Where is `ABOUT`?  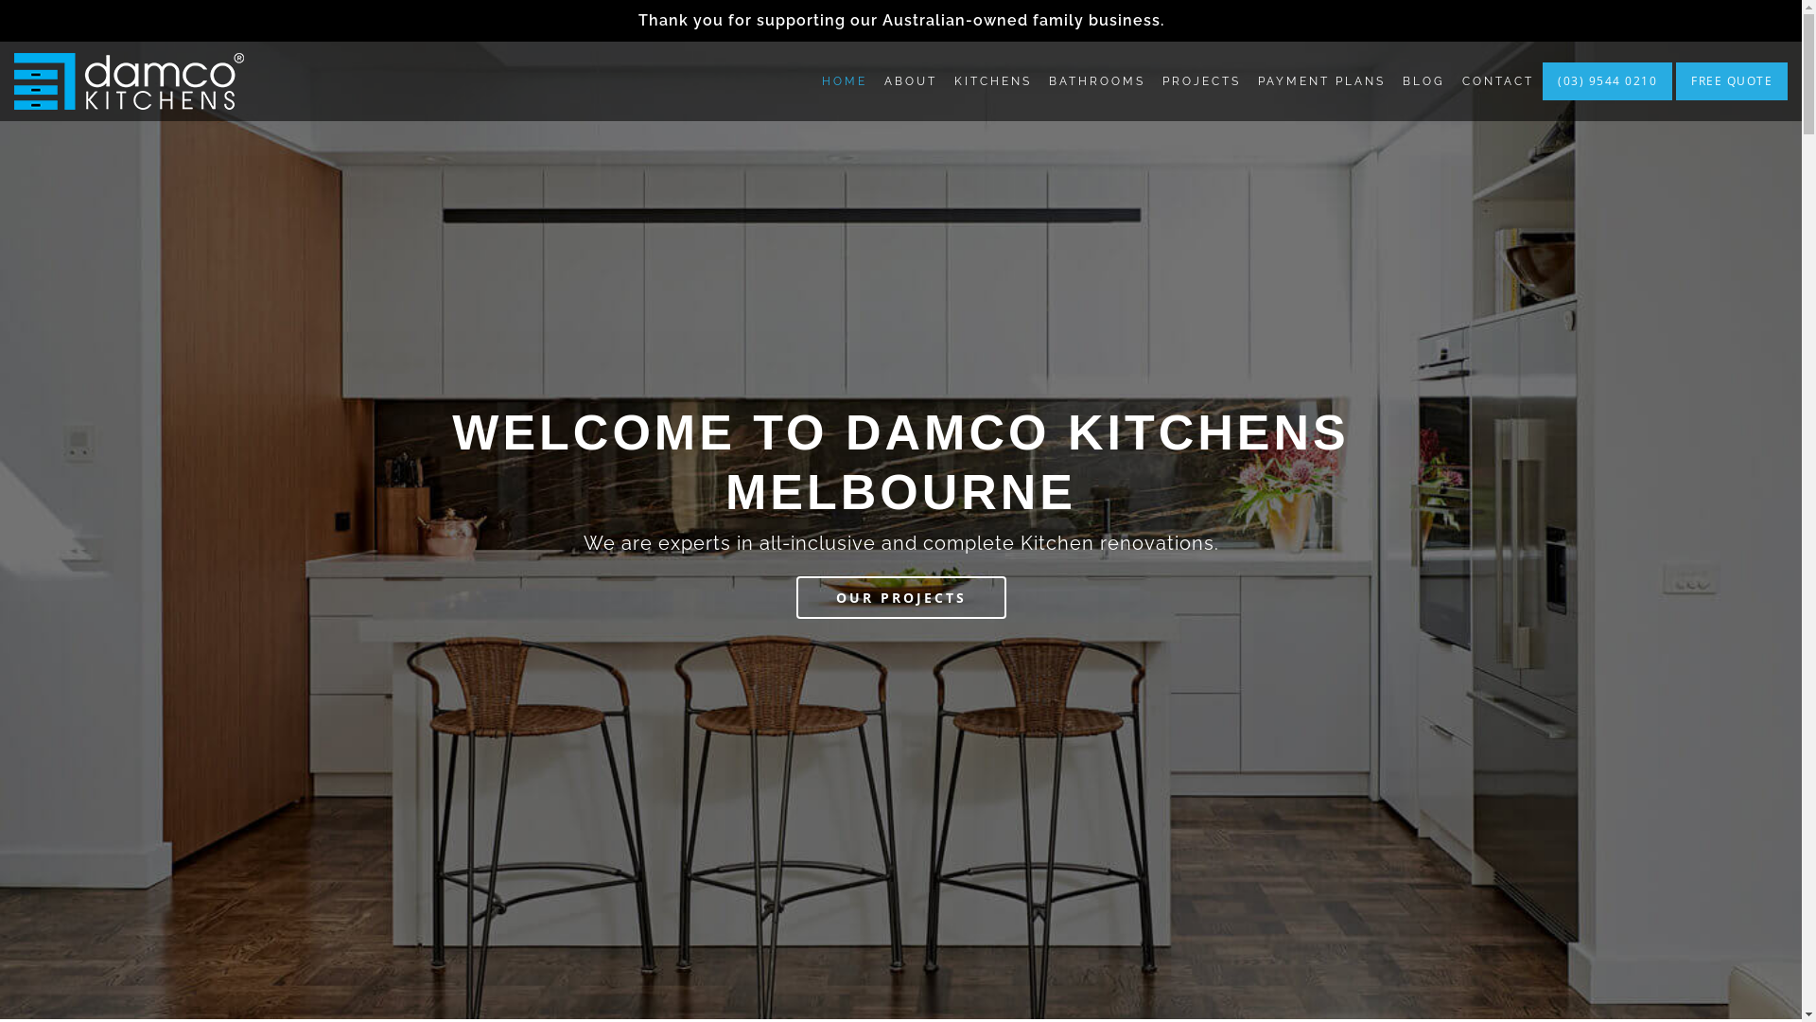
ABOUT is located at coordinates (911, 81).